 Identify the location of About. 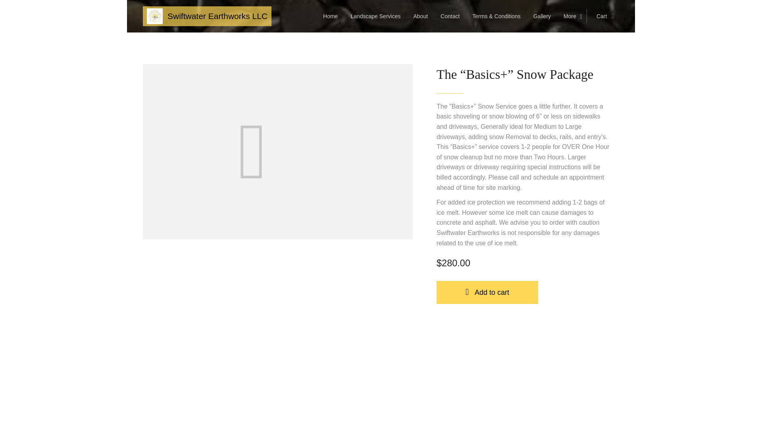
(421, 16).